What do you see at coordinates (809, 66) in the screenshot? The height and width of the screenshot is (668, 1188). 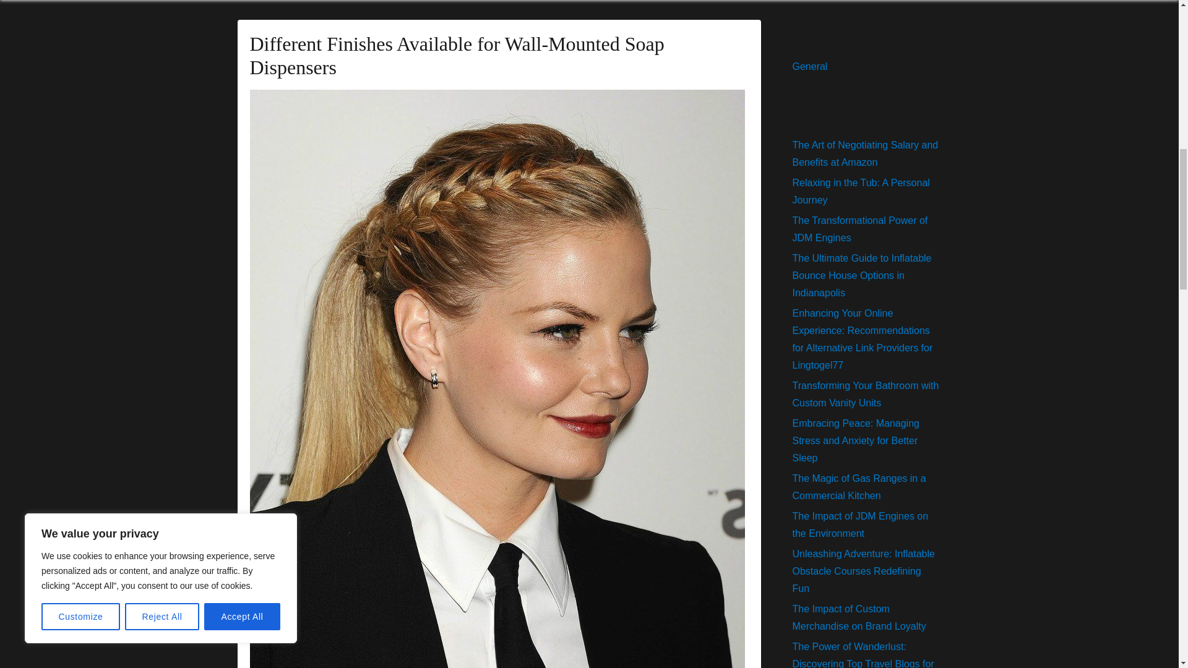 I see `General` at bounding box center [809, 66].